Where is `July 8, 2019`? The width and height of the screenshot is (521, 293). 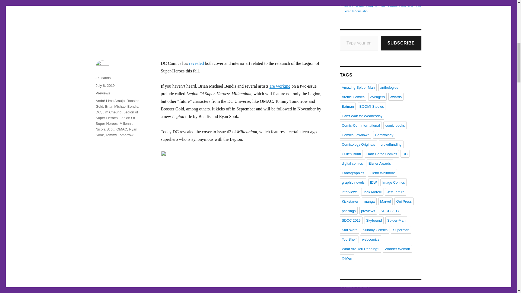
July 8, 2019 is located at coordinates (105, 85).